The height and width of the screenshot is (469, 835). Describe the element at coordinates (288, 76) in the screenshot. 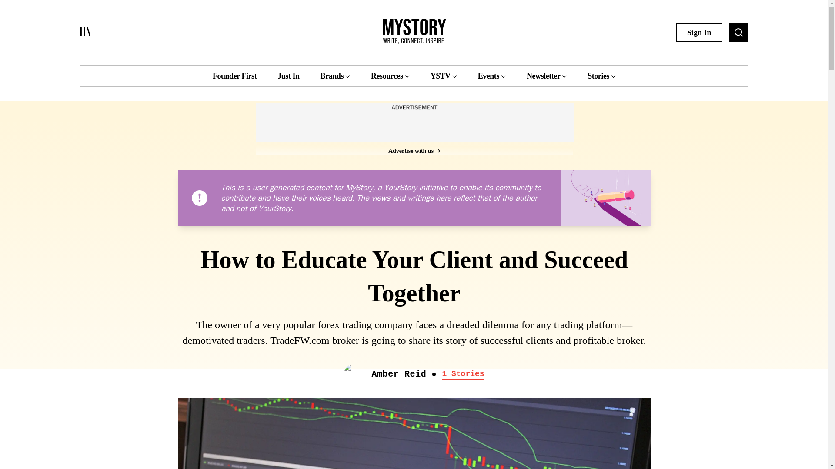

I see `Just In` at that location.